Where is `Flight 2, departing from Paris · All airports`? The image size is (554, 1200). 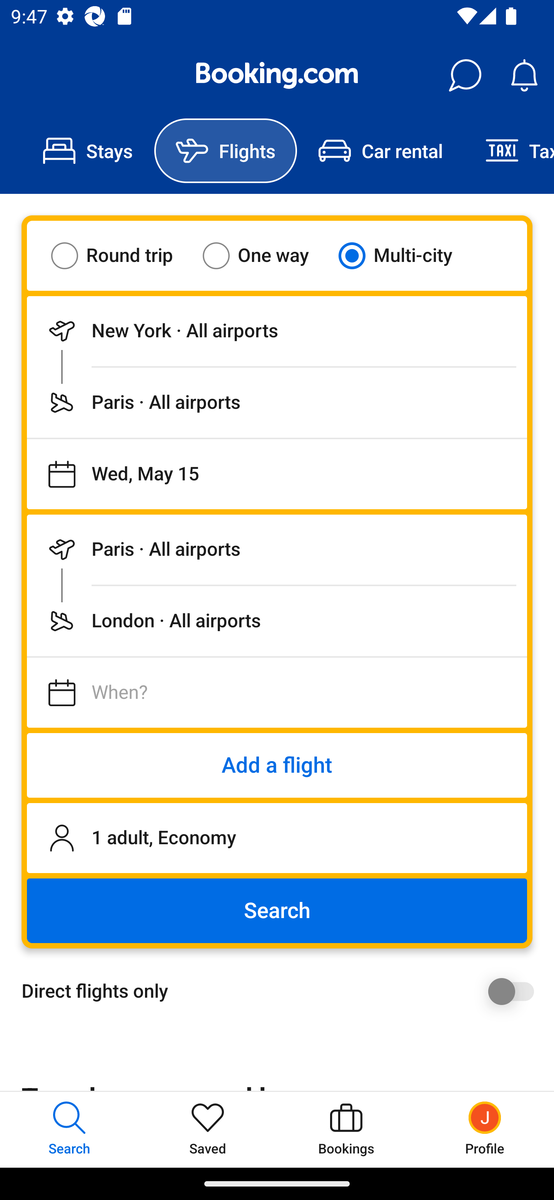 Flight 2, departing from Paris · All airports is located at coordinates (277, 549).